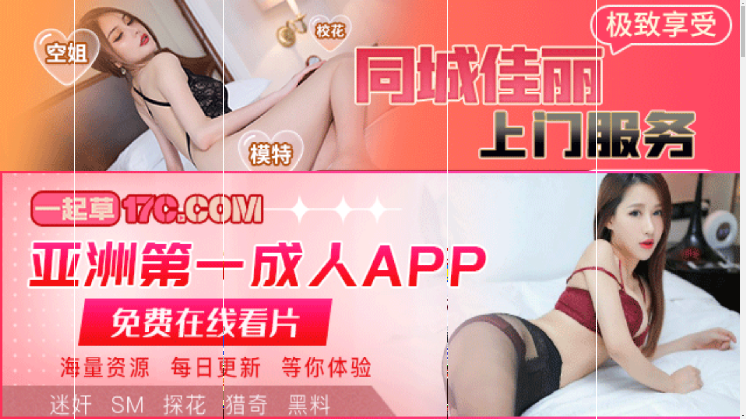  Describe the element at coordinates (488, 241) in the screenshot. I see `|` at that location.